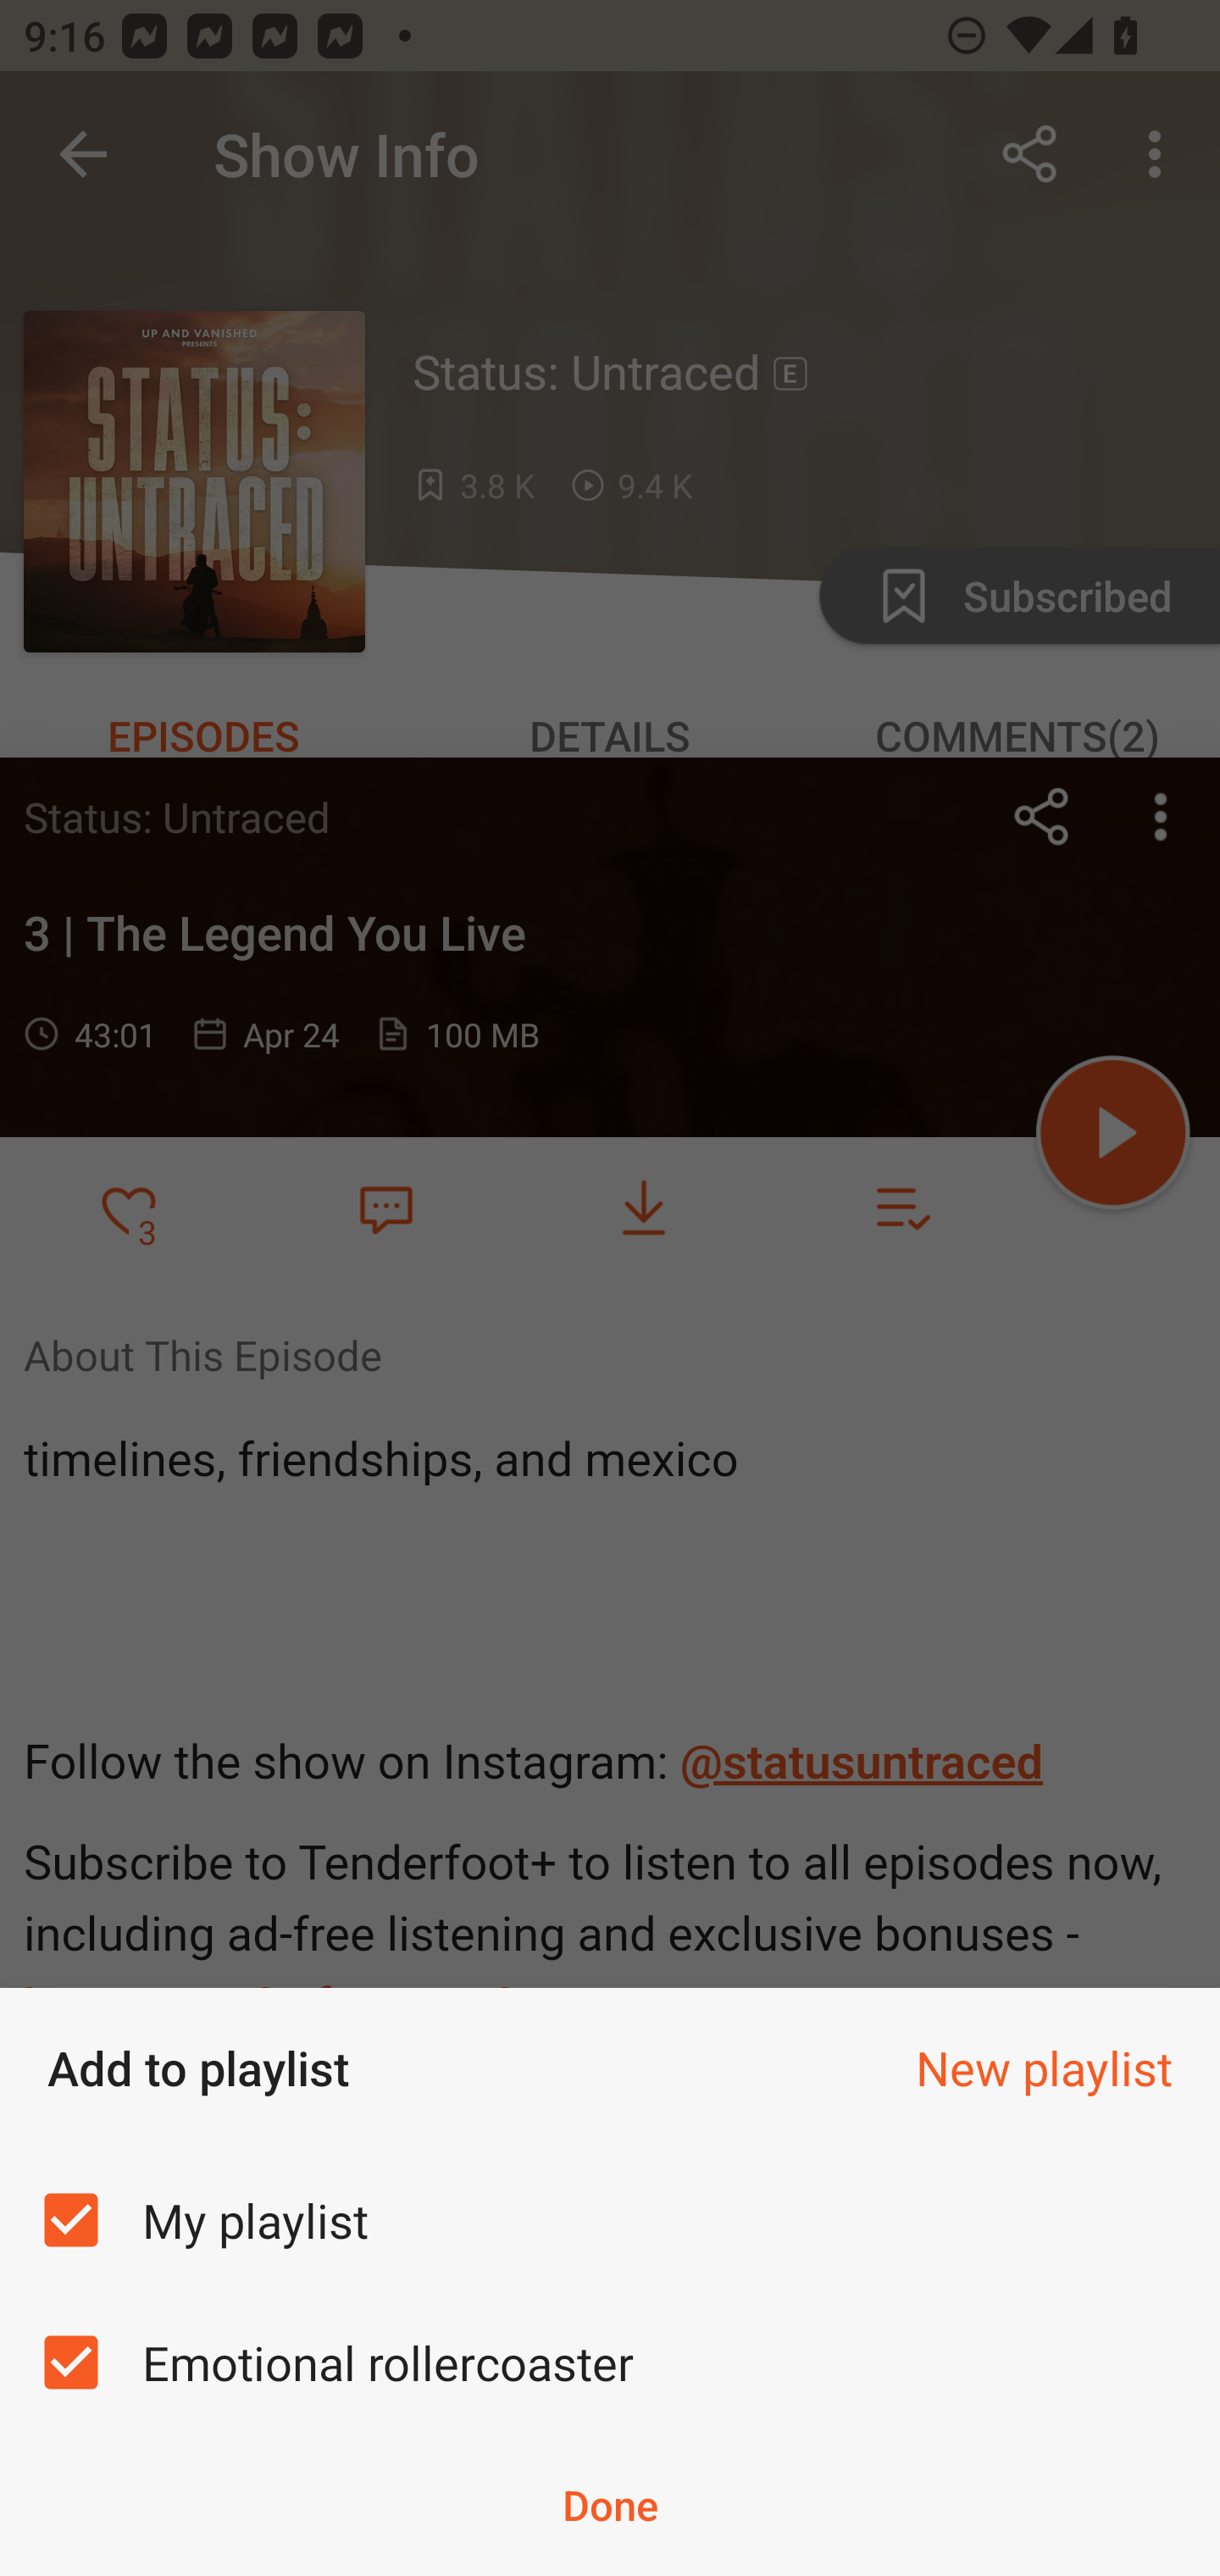 Image resolution: width=1220 pixels, height=2576 pixels. Describe the element at coordinates (610, 2362) in the screenshot. I see `Emotional rollercoaster` at that location.